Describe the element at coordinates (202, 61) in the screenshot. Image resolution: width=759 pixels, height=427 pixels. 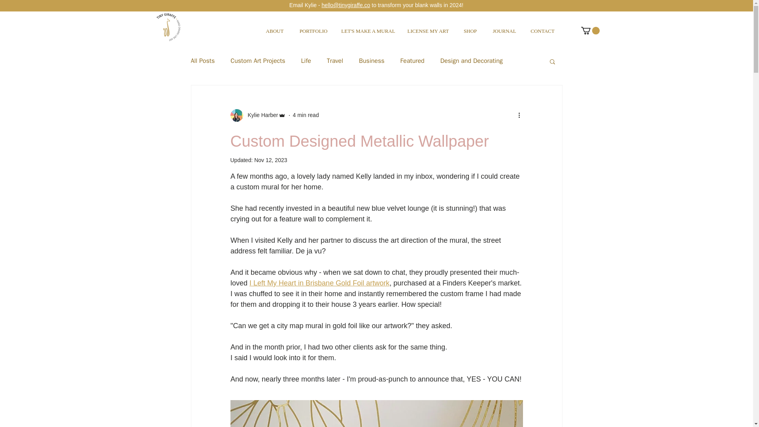
I see `All Posts` at that location.